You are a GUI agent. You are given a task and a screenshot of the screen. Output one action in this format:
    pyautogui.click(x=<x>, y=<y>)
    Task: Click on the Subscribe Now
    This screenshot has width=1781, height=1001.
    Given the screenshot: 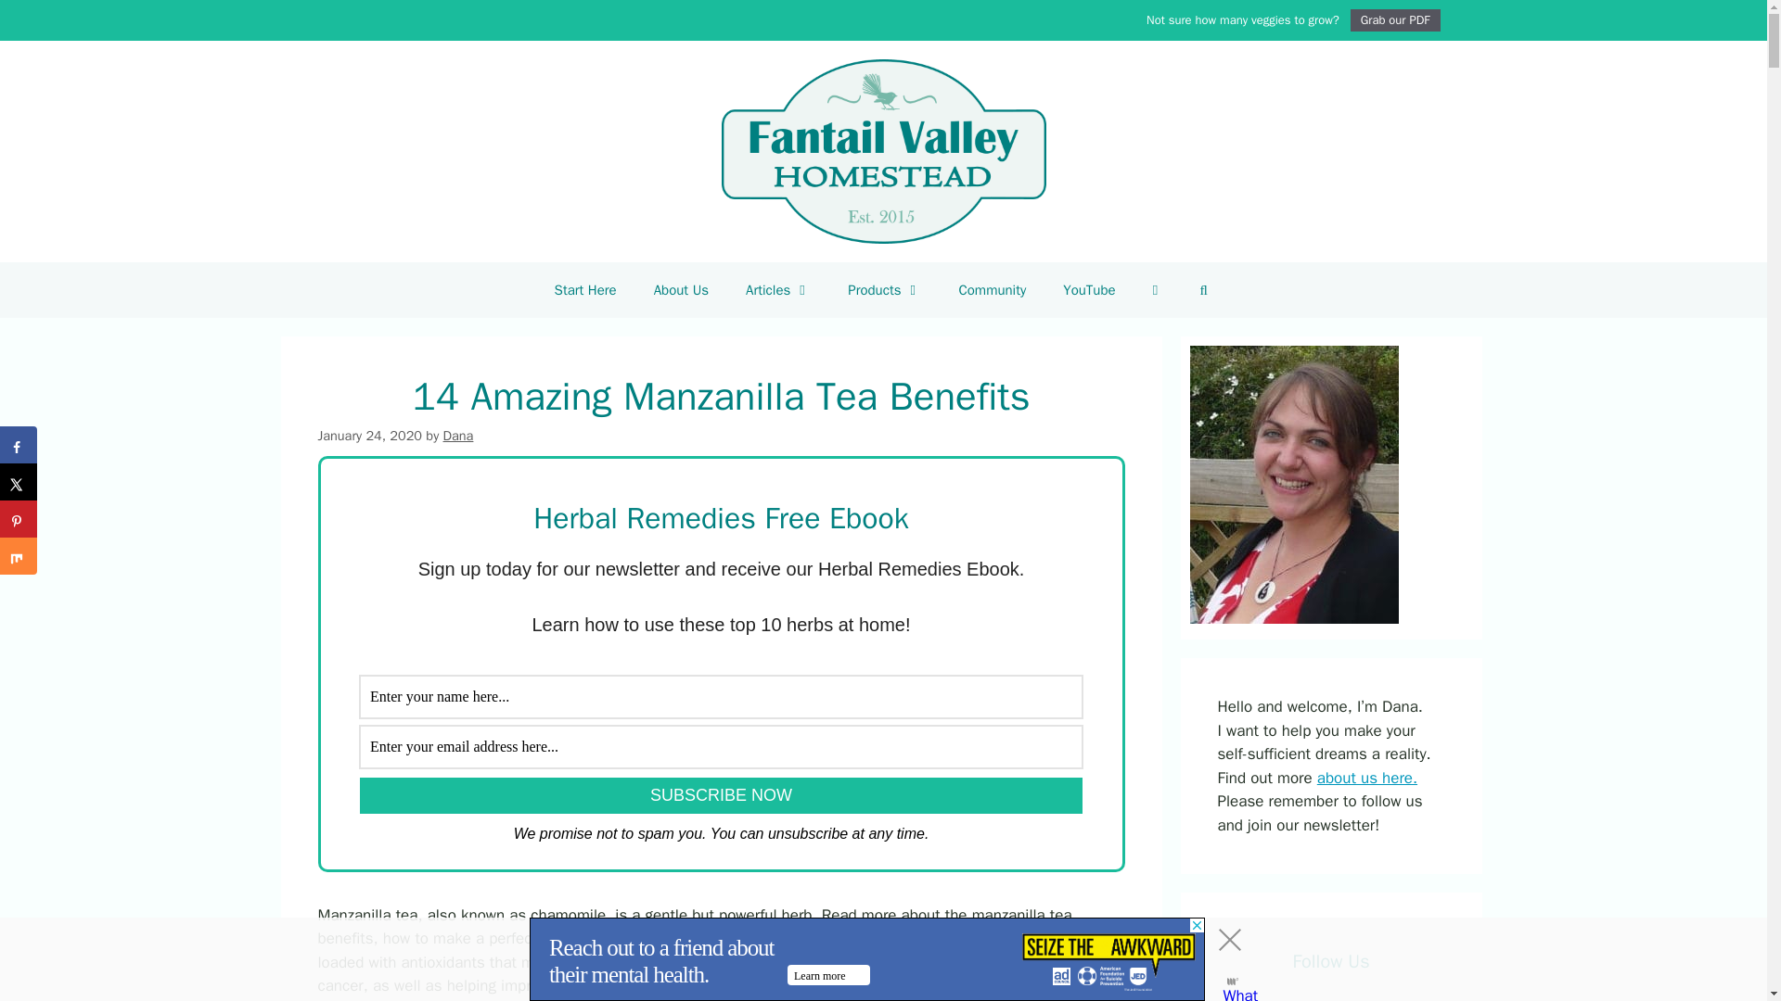 What is the action you would take?
    pyautogui.click(x=721, y=795)
    